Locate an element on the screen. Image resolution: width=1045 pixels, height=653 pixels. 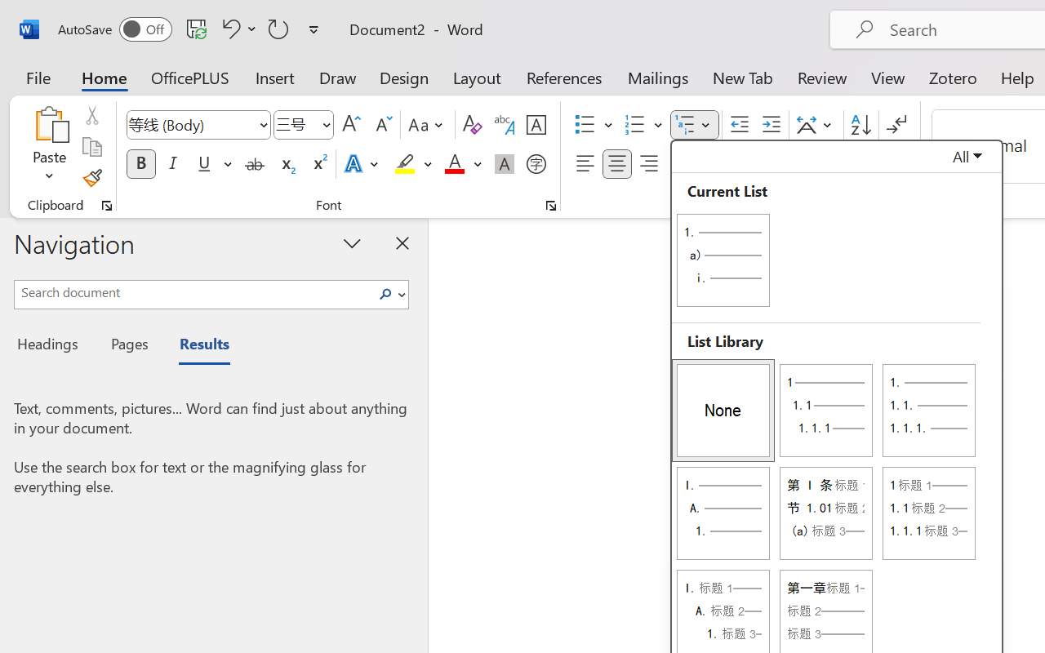
Extensions (Ctrl+Shift+X) is located at coordinates (20, 227).